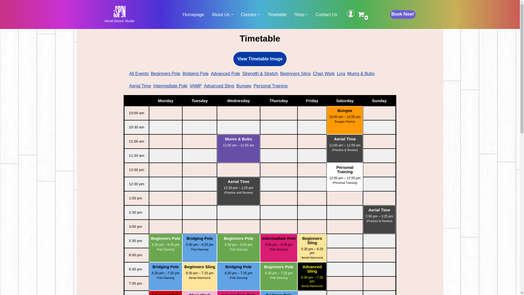 This screenshot has width=524, height=295. What do you see at coordinates (345, 111) in the screenshot?
I see `Bungee` at bounding box center [345, 111].